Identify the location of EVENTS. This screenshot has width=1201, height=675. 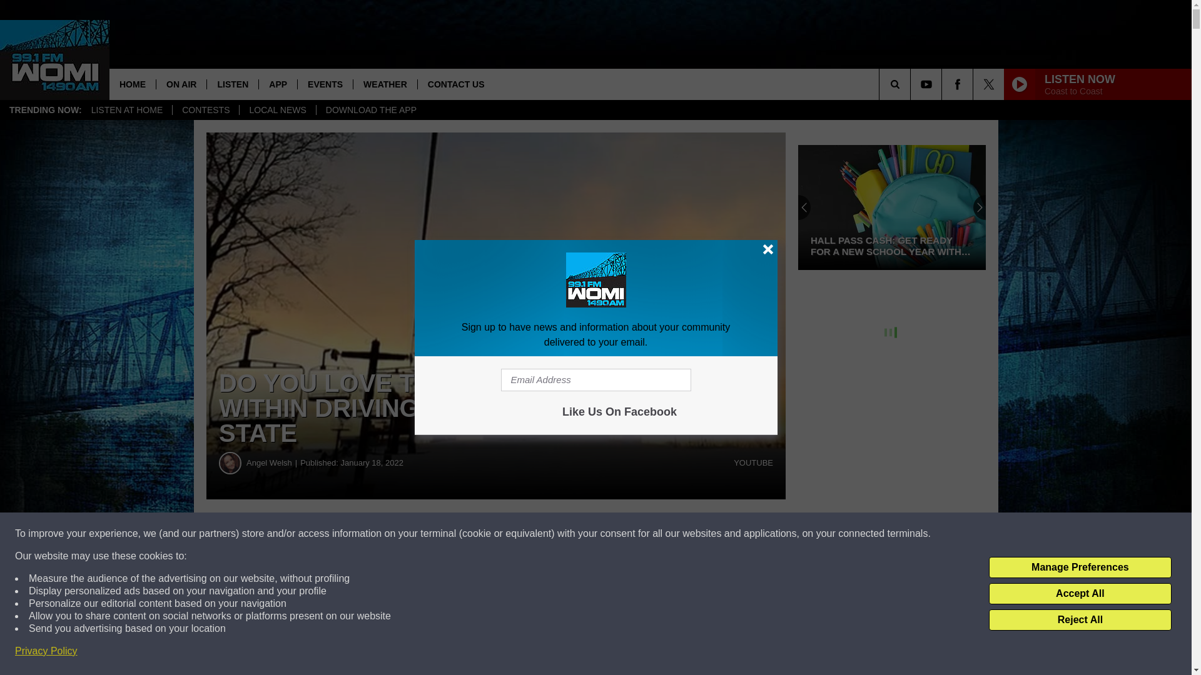
(325, 84).